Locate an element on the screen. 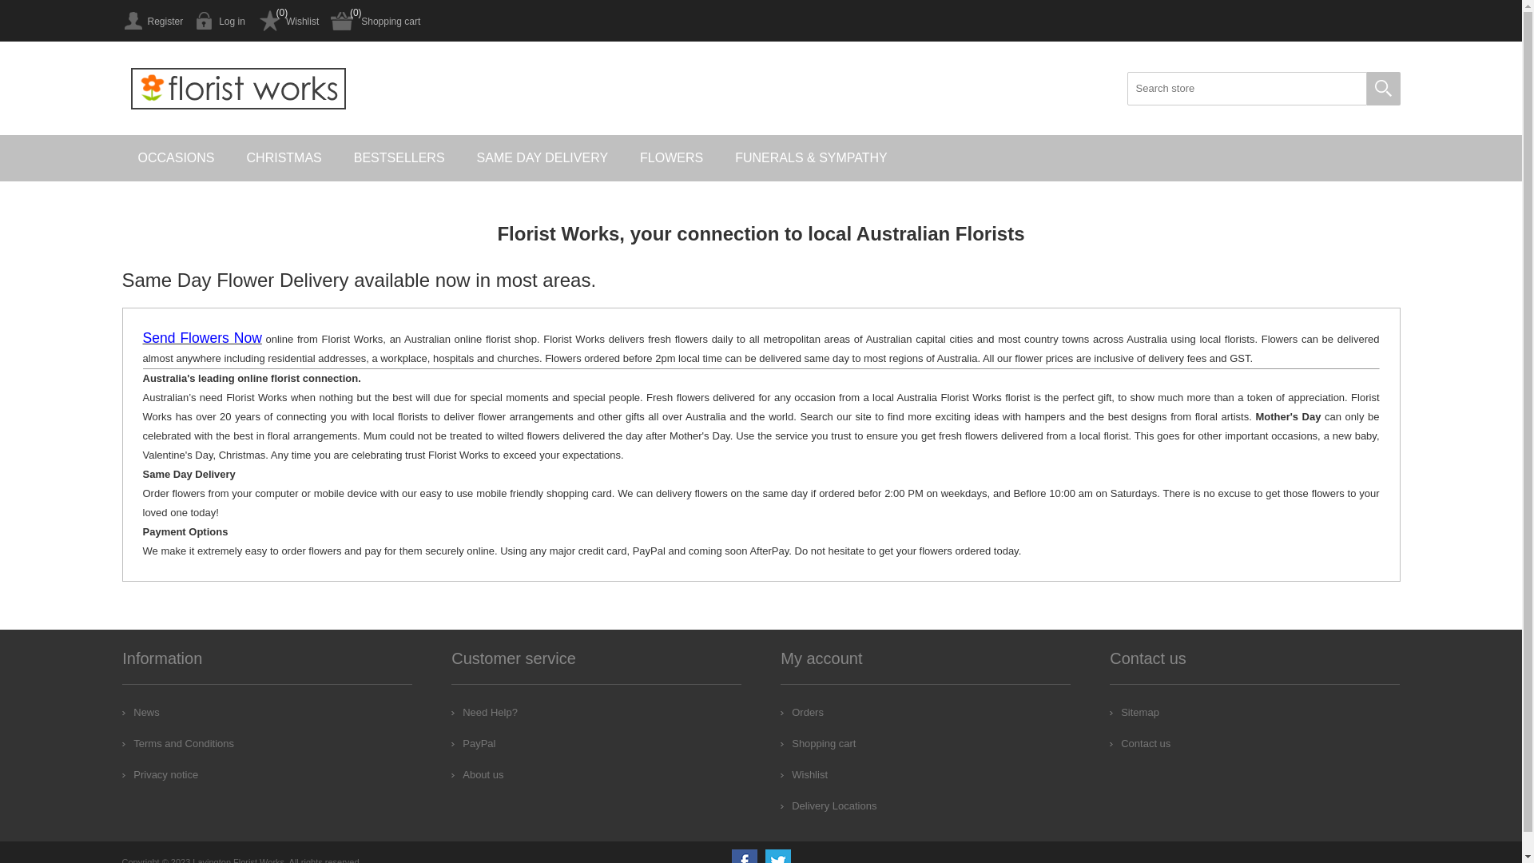  Terms and Conditions is located at coordinates (178, 743).